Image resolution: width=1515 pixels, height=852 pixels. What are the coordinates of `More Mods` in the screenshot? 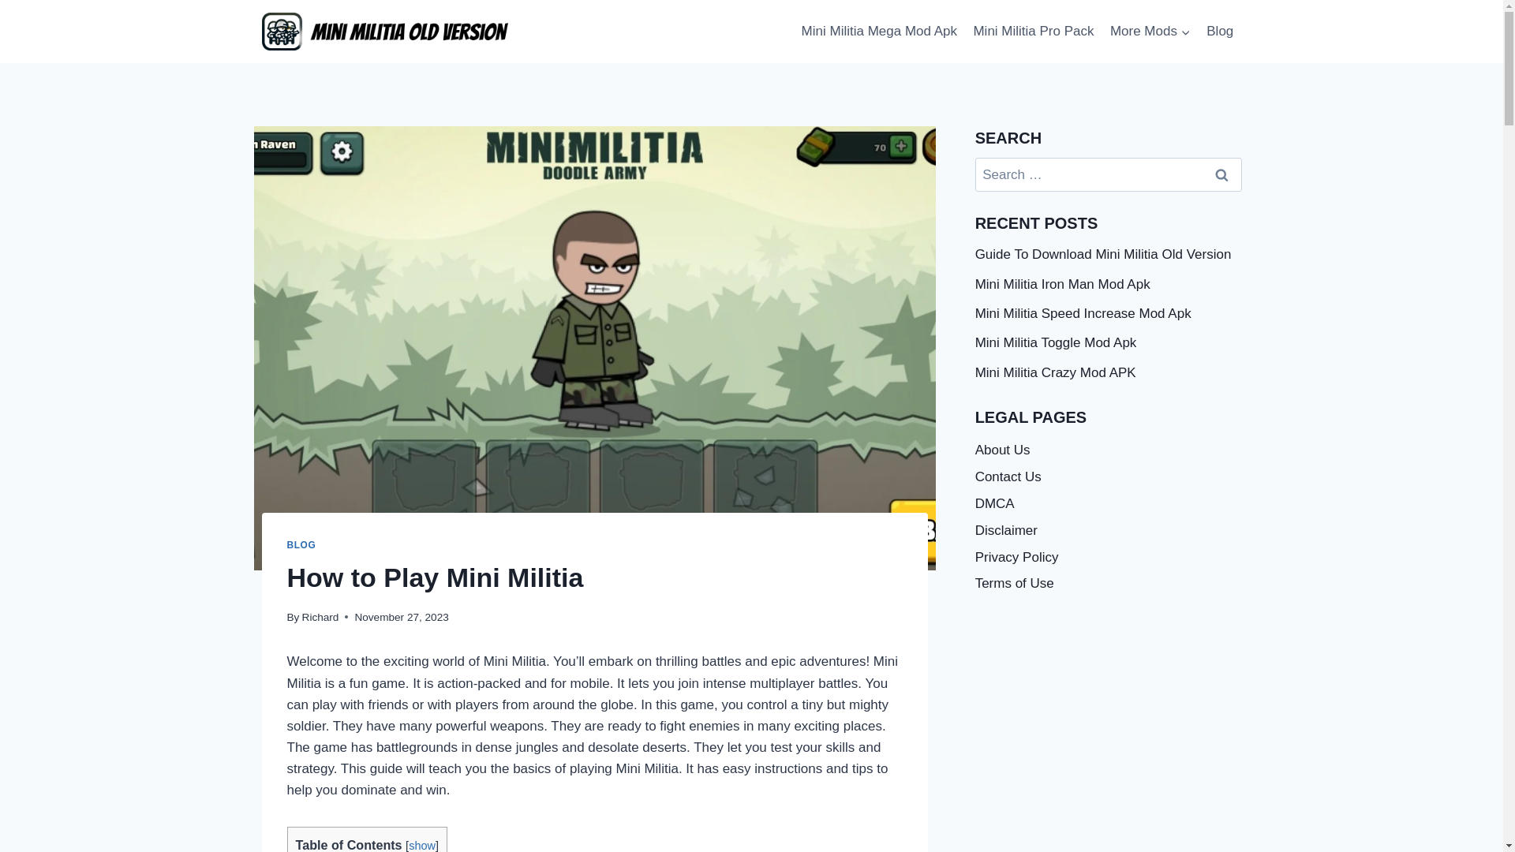 It's located at (1150, 32).